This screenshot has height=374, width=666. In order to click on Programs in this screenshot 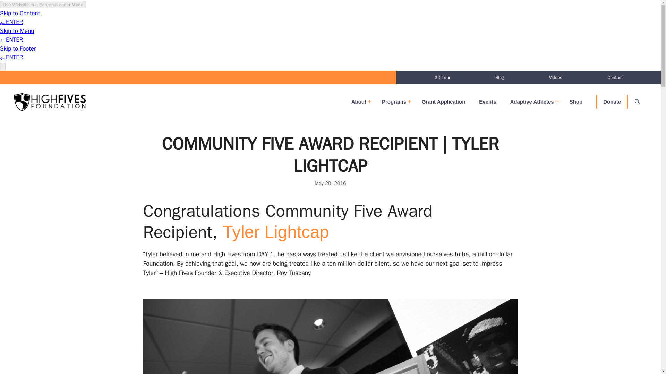, I will do `click(395, 102)`.